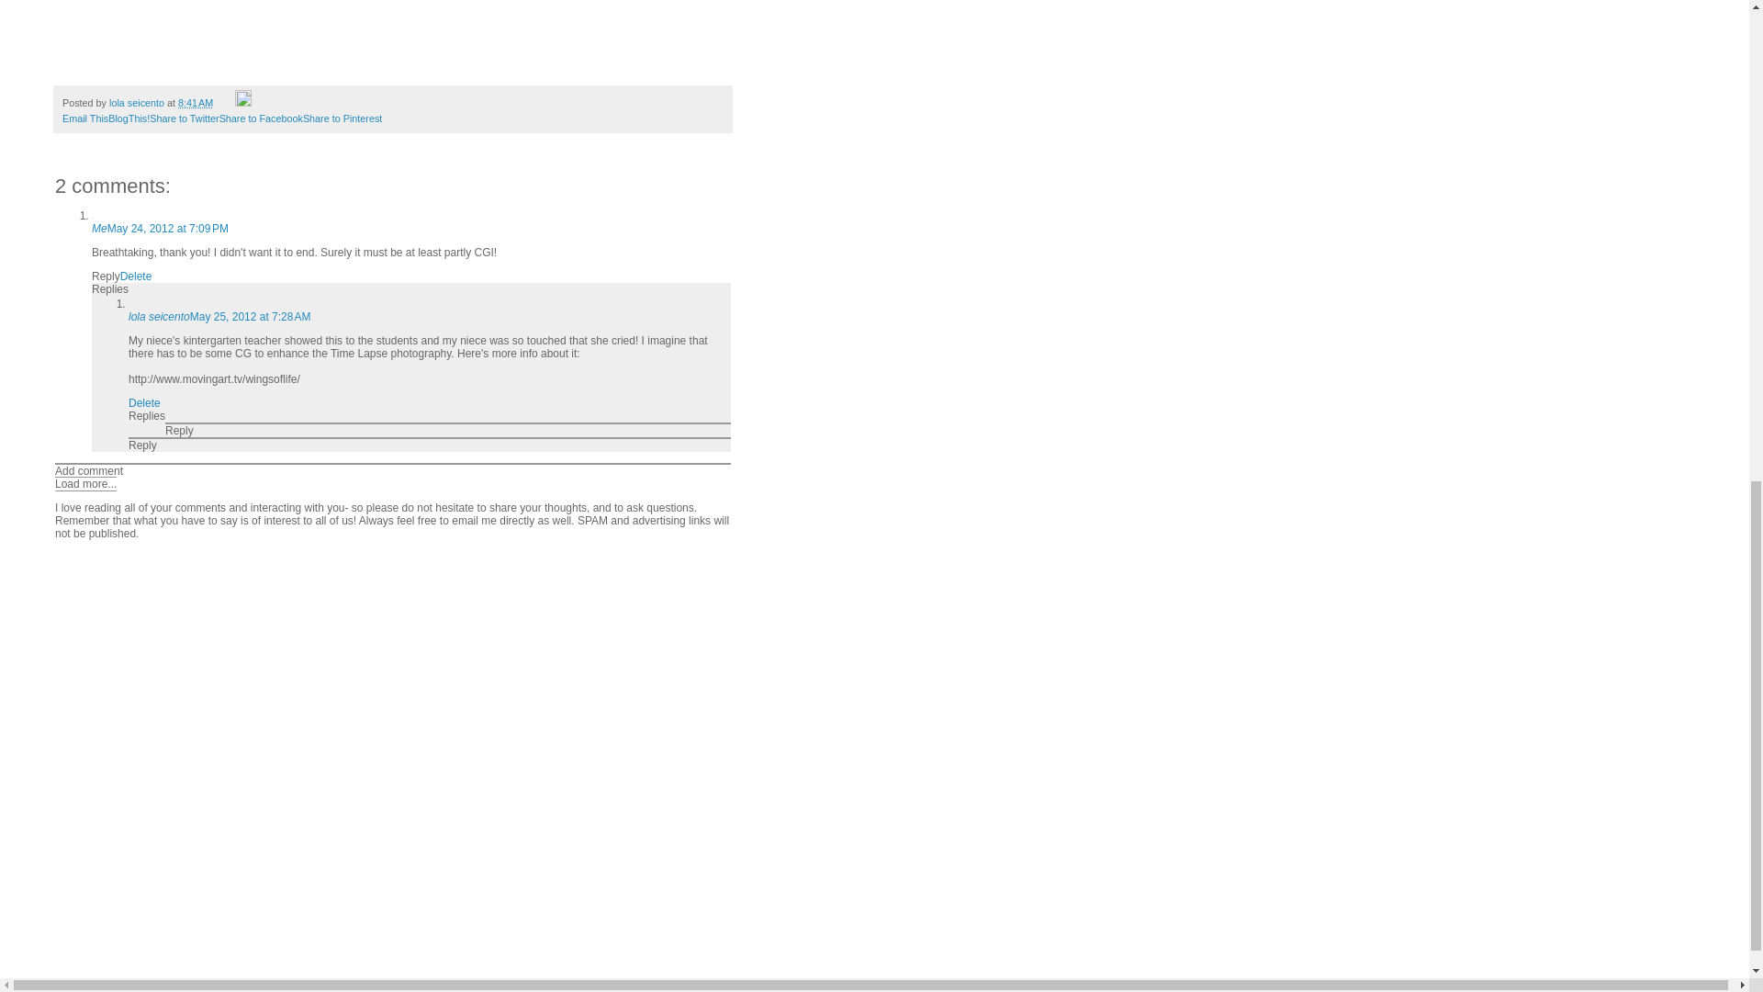 This screenshot has height=992, width=1763. What do you see at coordinates (88, 470) in the screenshot?
I see `Add comment` at bounding box center [88, 470].